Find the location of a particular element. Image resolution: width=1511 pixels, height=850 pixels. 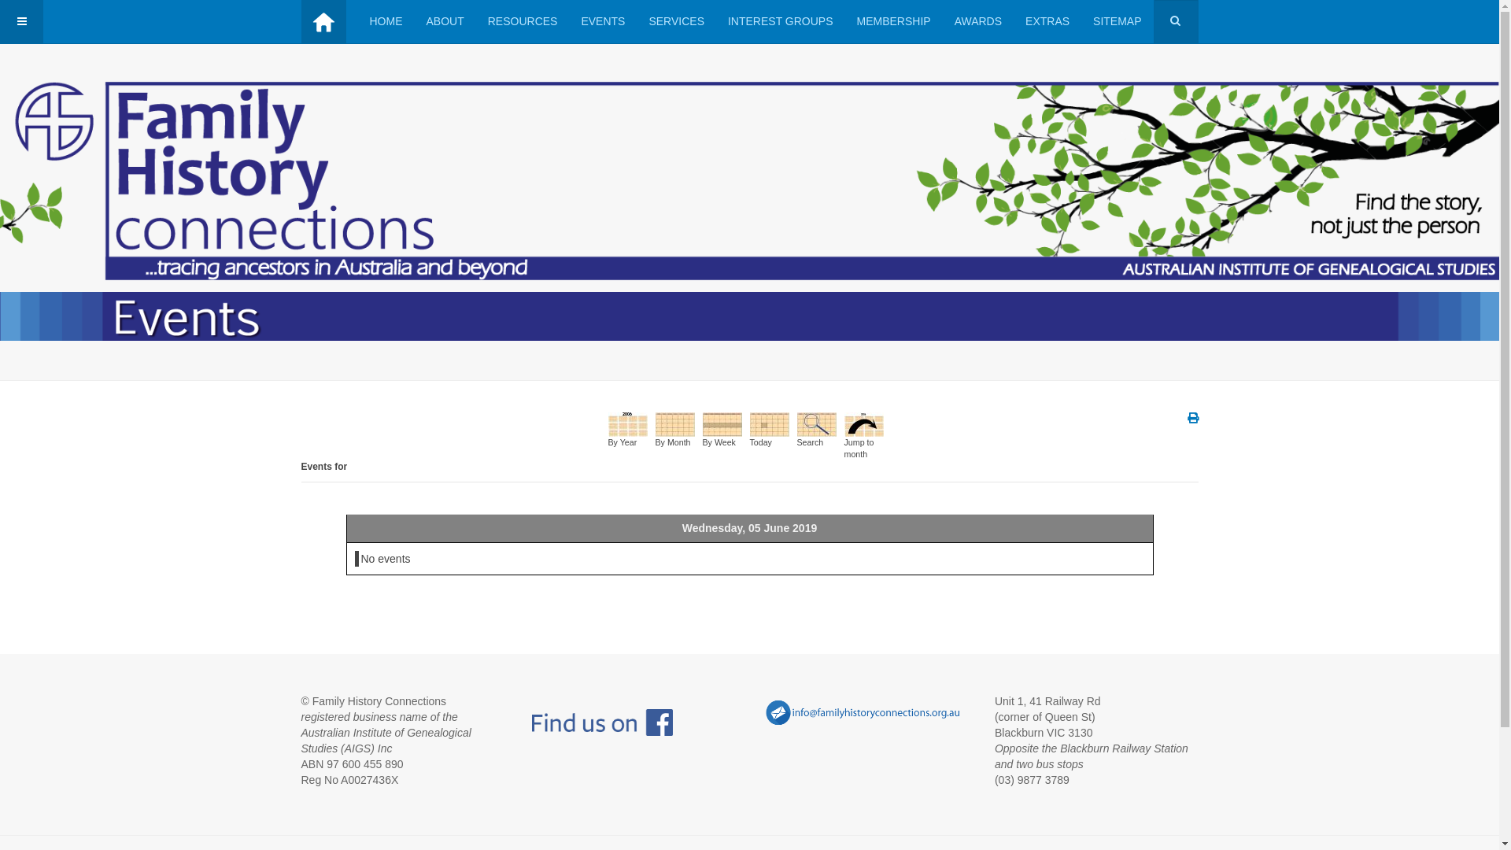

  is located at coordinates (632, 715).